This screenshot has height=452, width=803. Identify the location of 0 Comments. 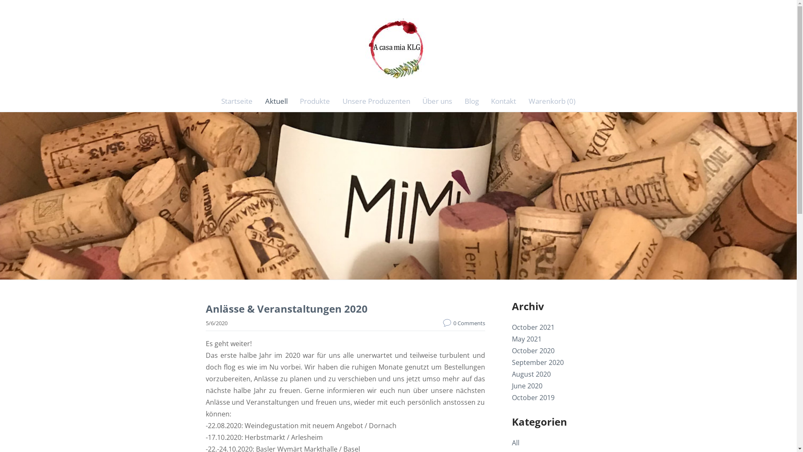
(463, 323).